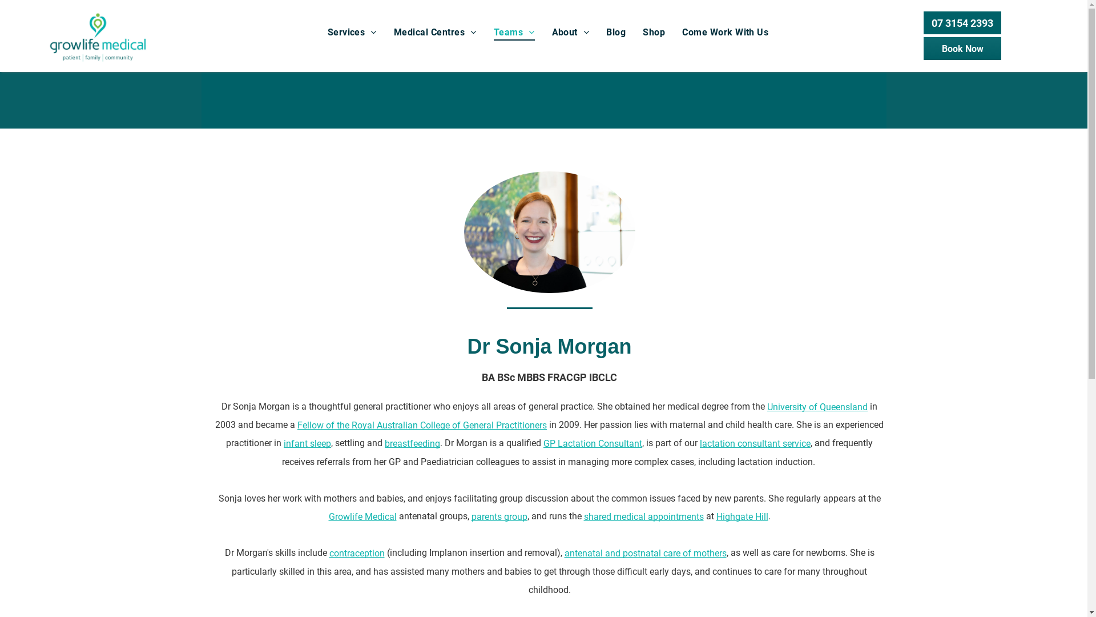  I want to click on Blog, so click(616, 32).